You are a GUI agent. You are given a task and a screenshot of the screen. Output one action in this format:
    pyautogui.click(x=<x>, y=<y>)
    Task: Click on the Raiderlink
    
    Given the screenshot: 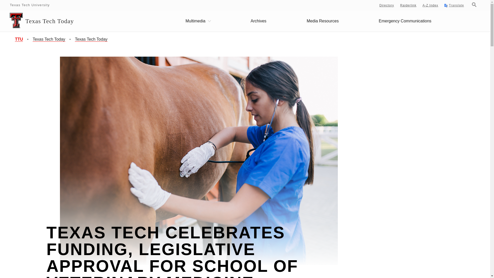 What is the action you would take?
    pyautogui.click(x=408, y=5)
    